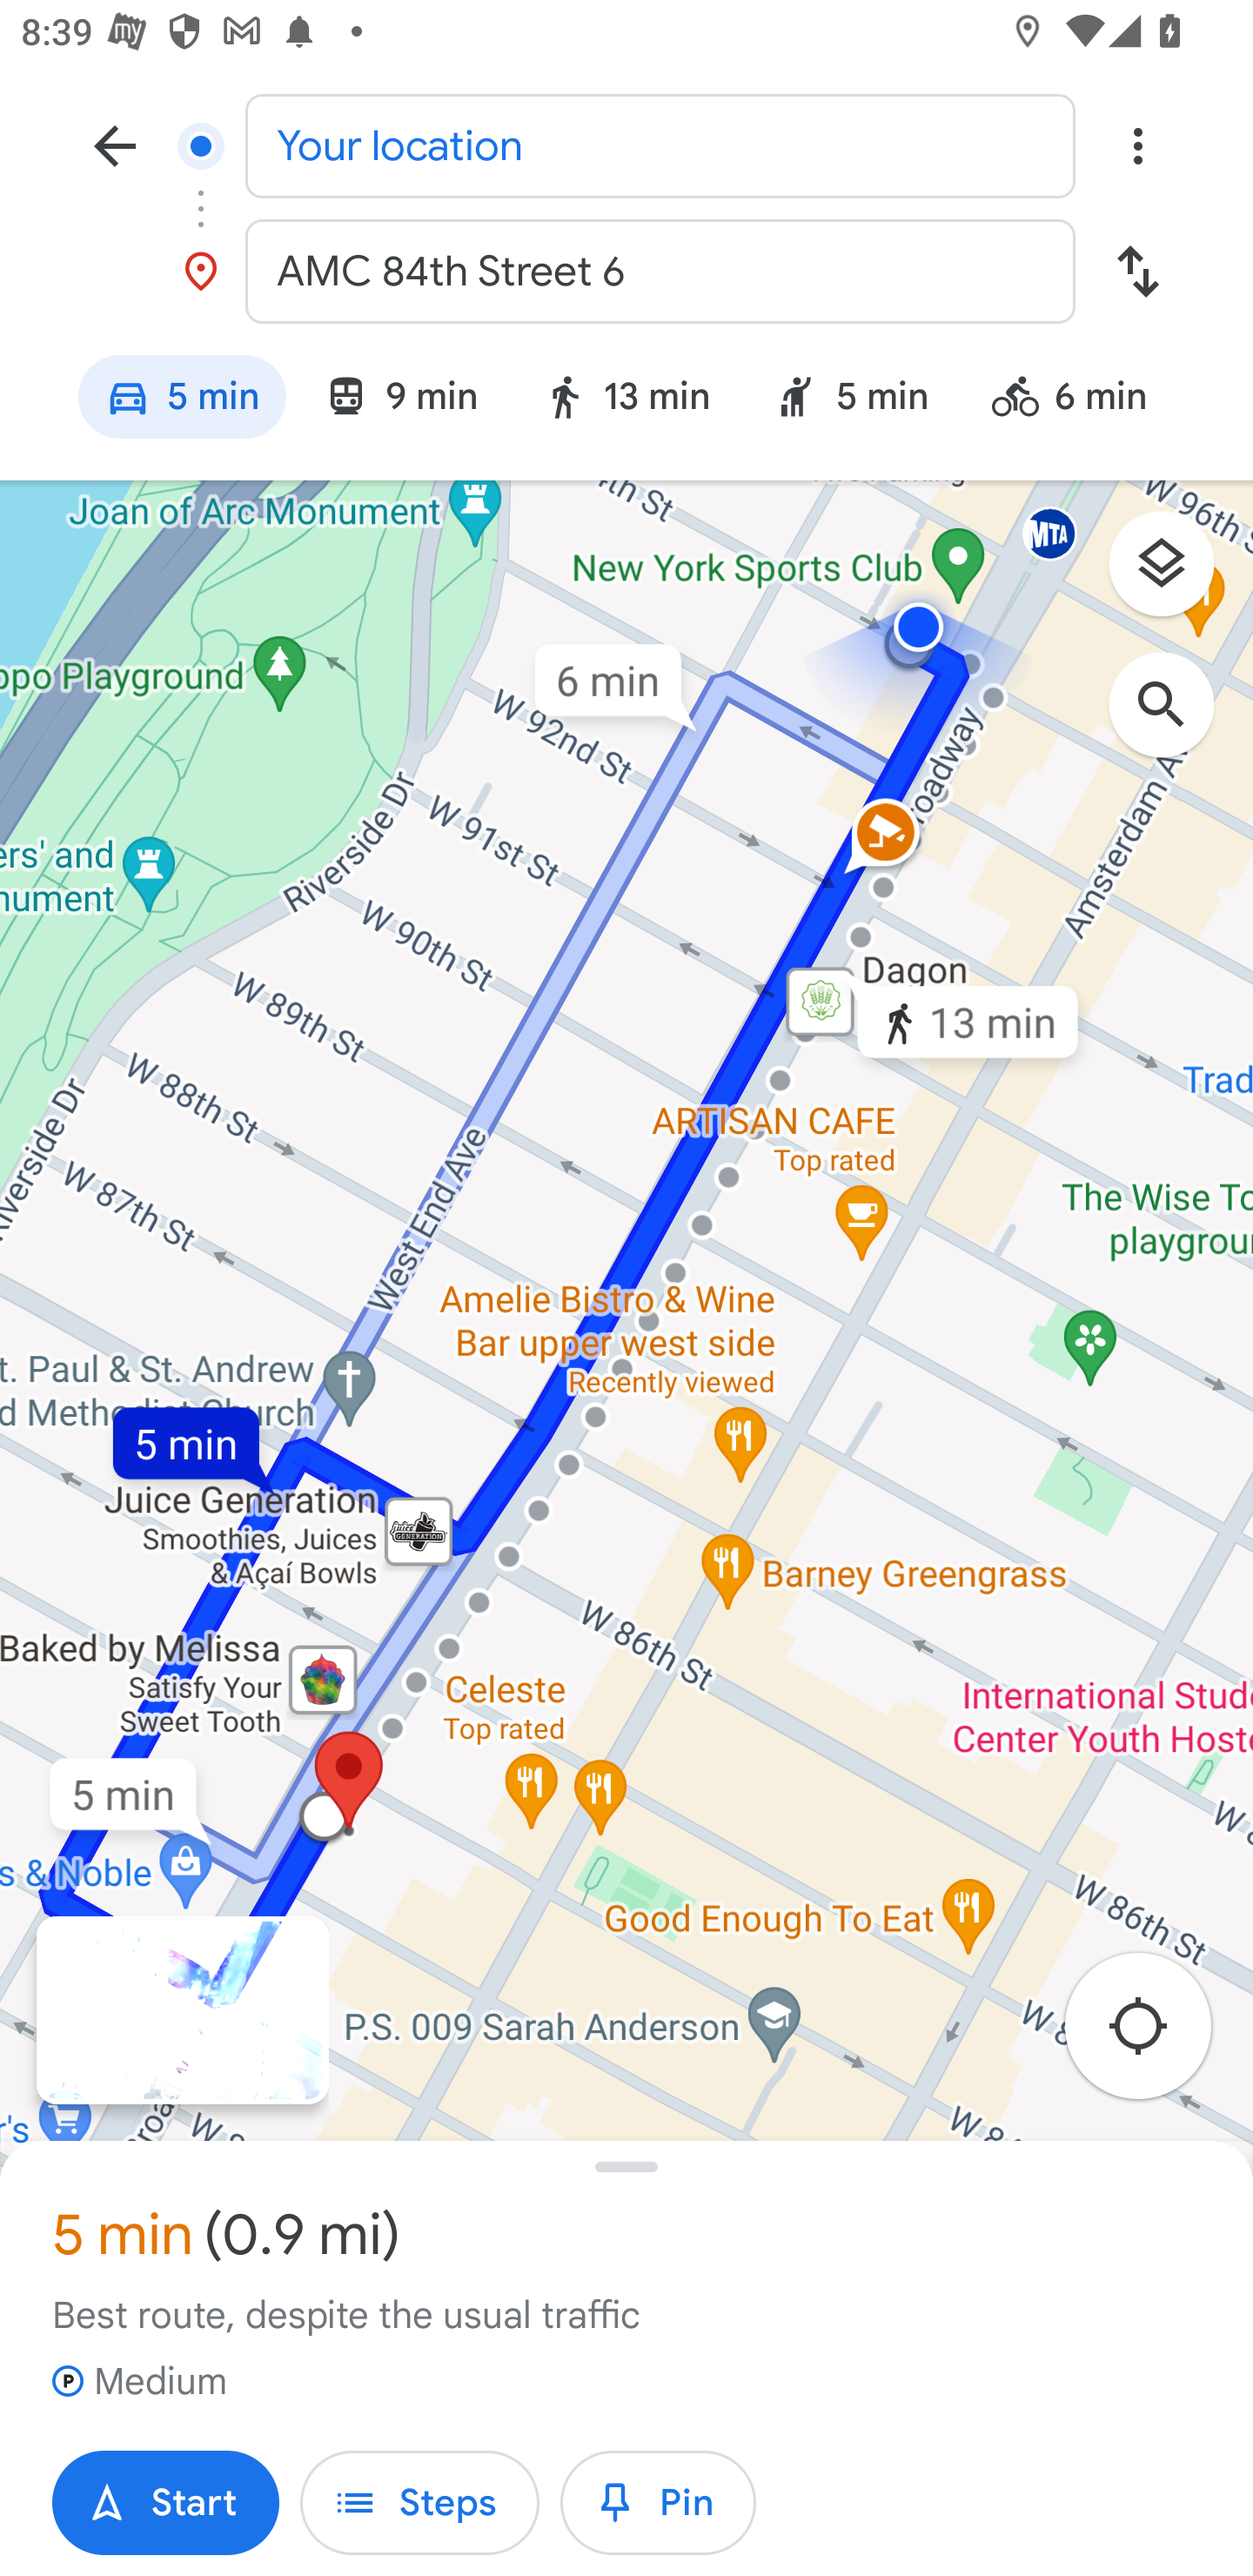 Image resolution: width=1253 pixels, height=2576 pixels. I want to click on Search along route, so click(1176, 720).